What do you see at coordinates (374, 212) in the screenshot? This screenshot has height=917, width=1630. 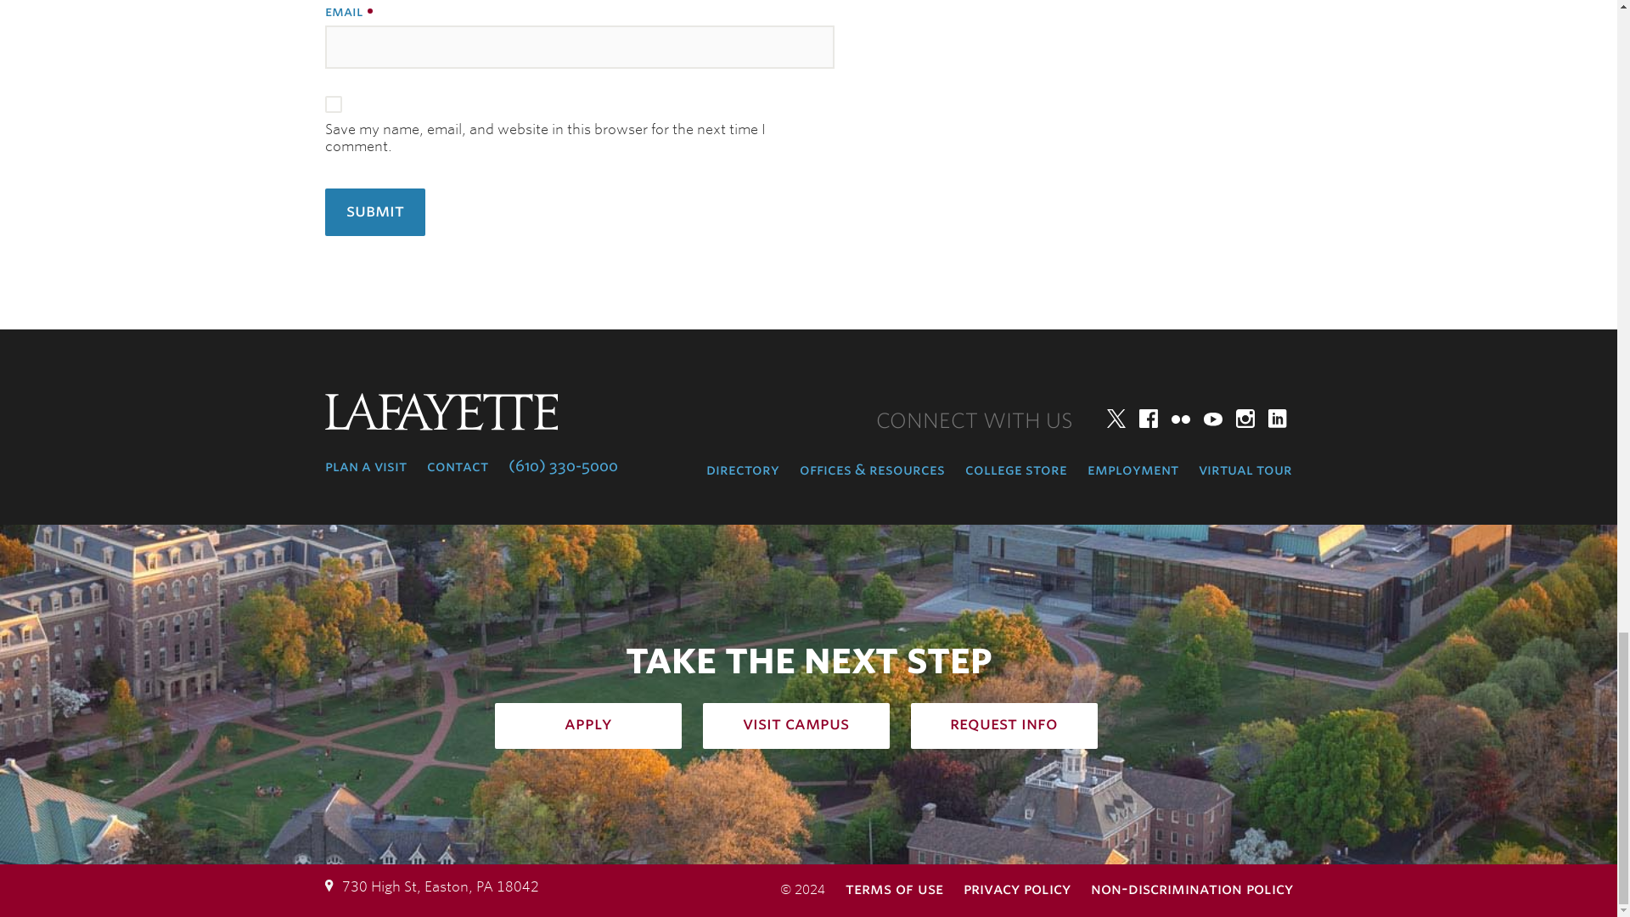 I see `submit` at bounding box center [374, 212].